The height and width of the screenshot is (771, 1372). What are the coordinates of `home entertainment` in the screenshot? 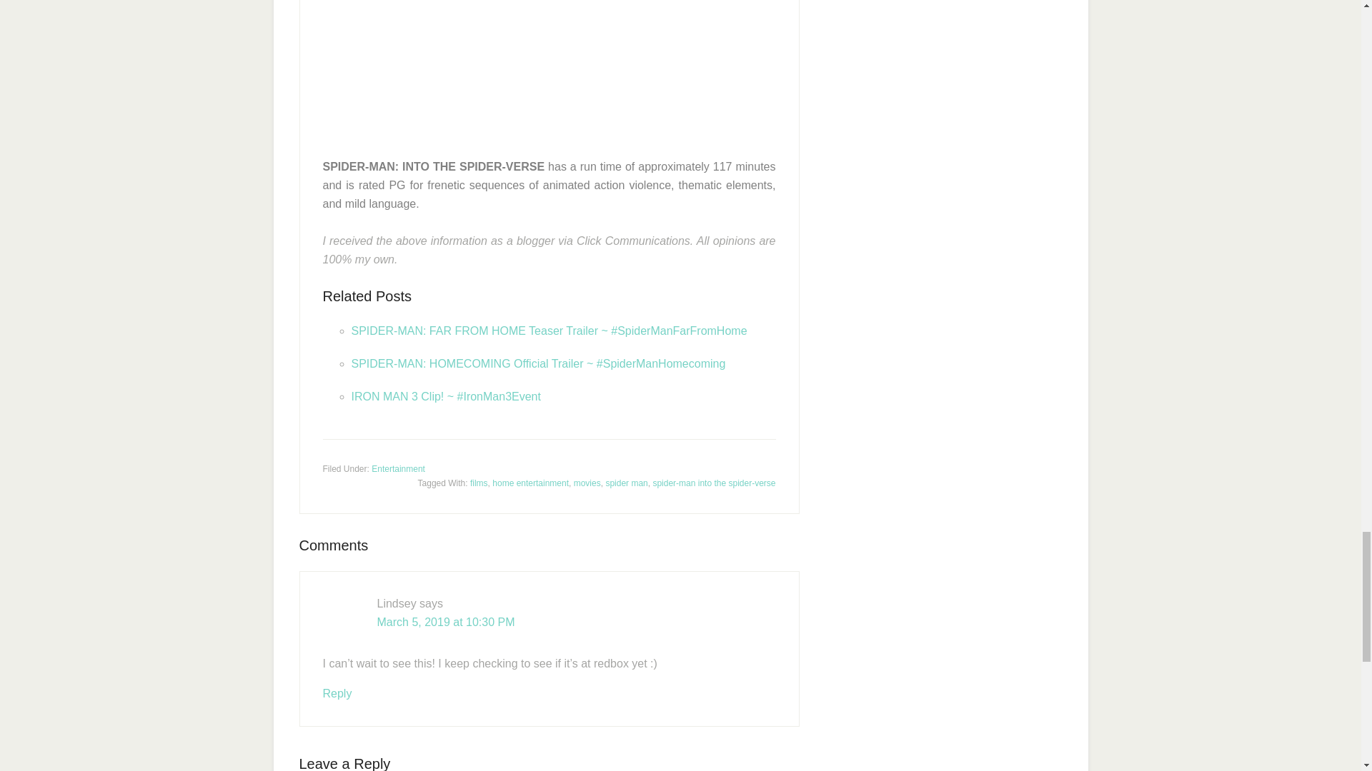 It's located at (530, 483).